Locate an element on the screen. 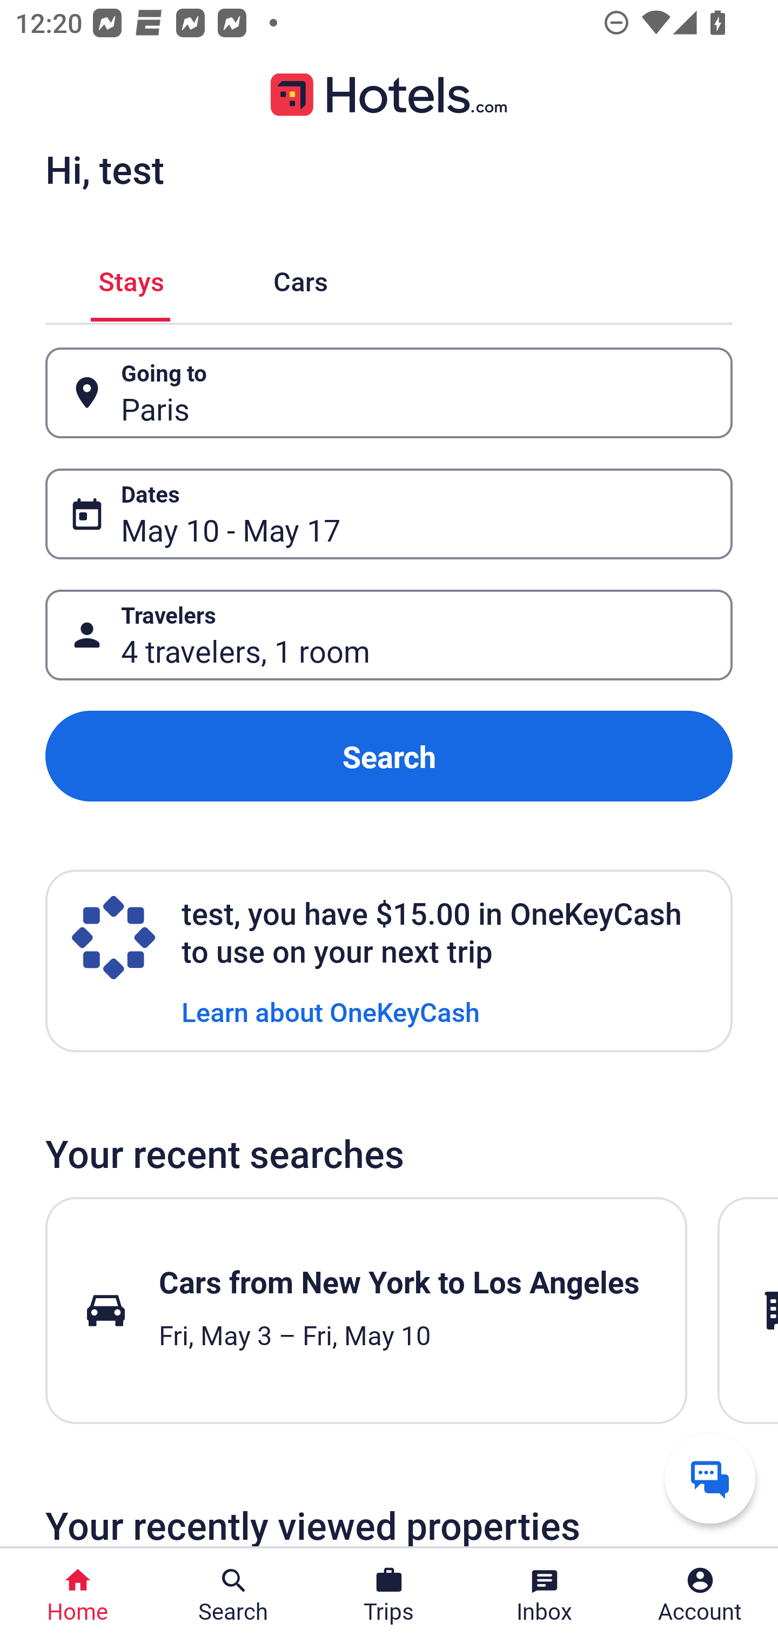  Inbox Inbox Button is located at coordinates (545, 1595).